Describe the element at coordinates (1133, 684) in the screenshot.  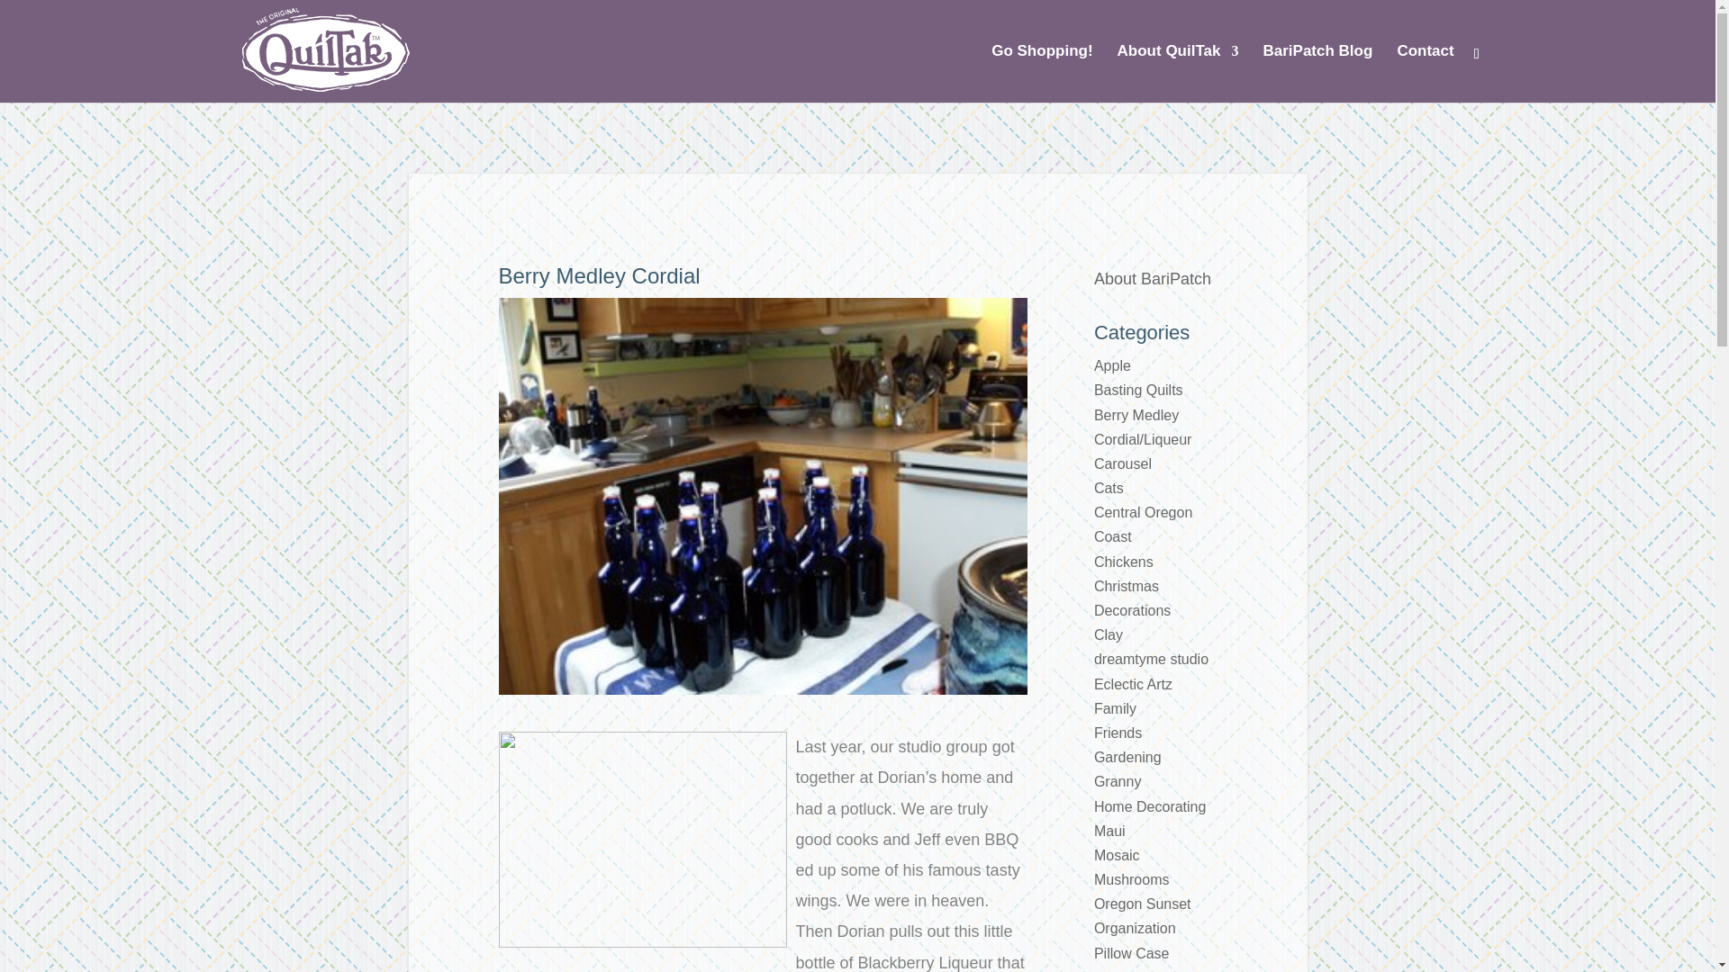
I see `Eclectic Artz` at that location.